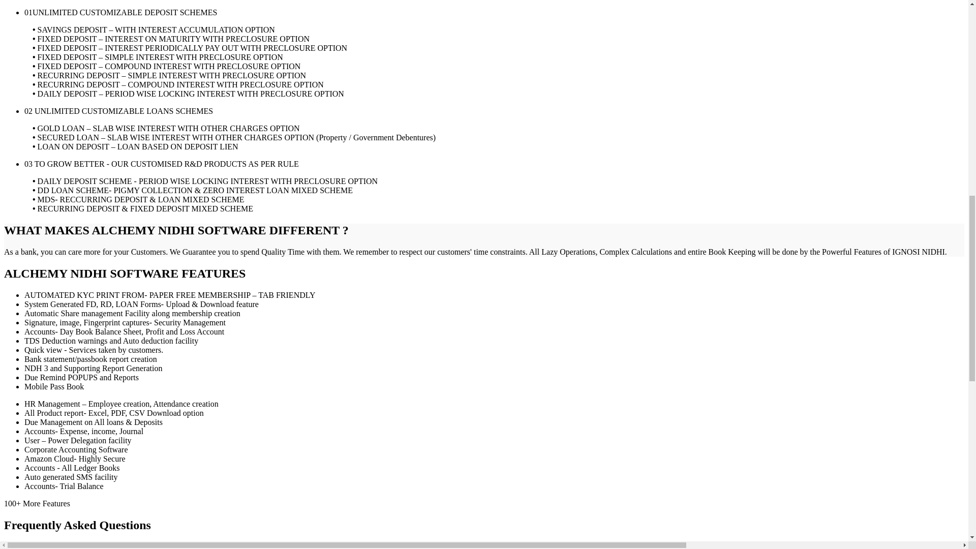 The width and height of the screenshot is (976, 549). What do you see at coordinates (65, 546) in the screenshot?
I see `What is Nidhi company?` at bounding box center [65, 546].